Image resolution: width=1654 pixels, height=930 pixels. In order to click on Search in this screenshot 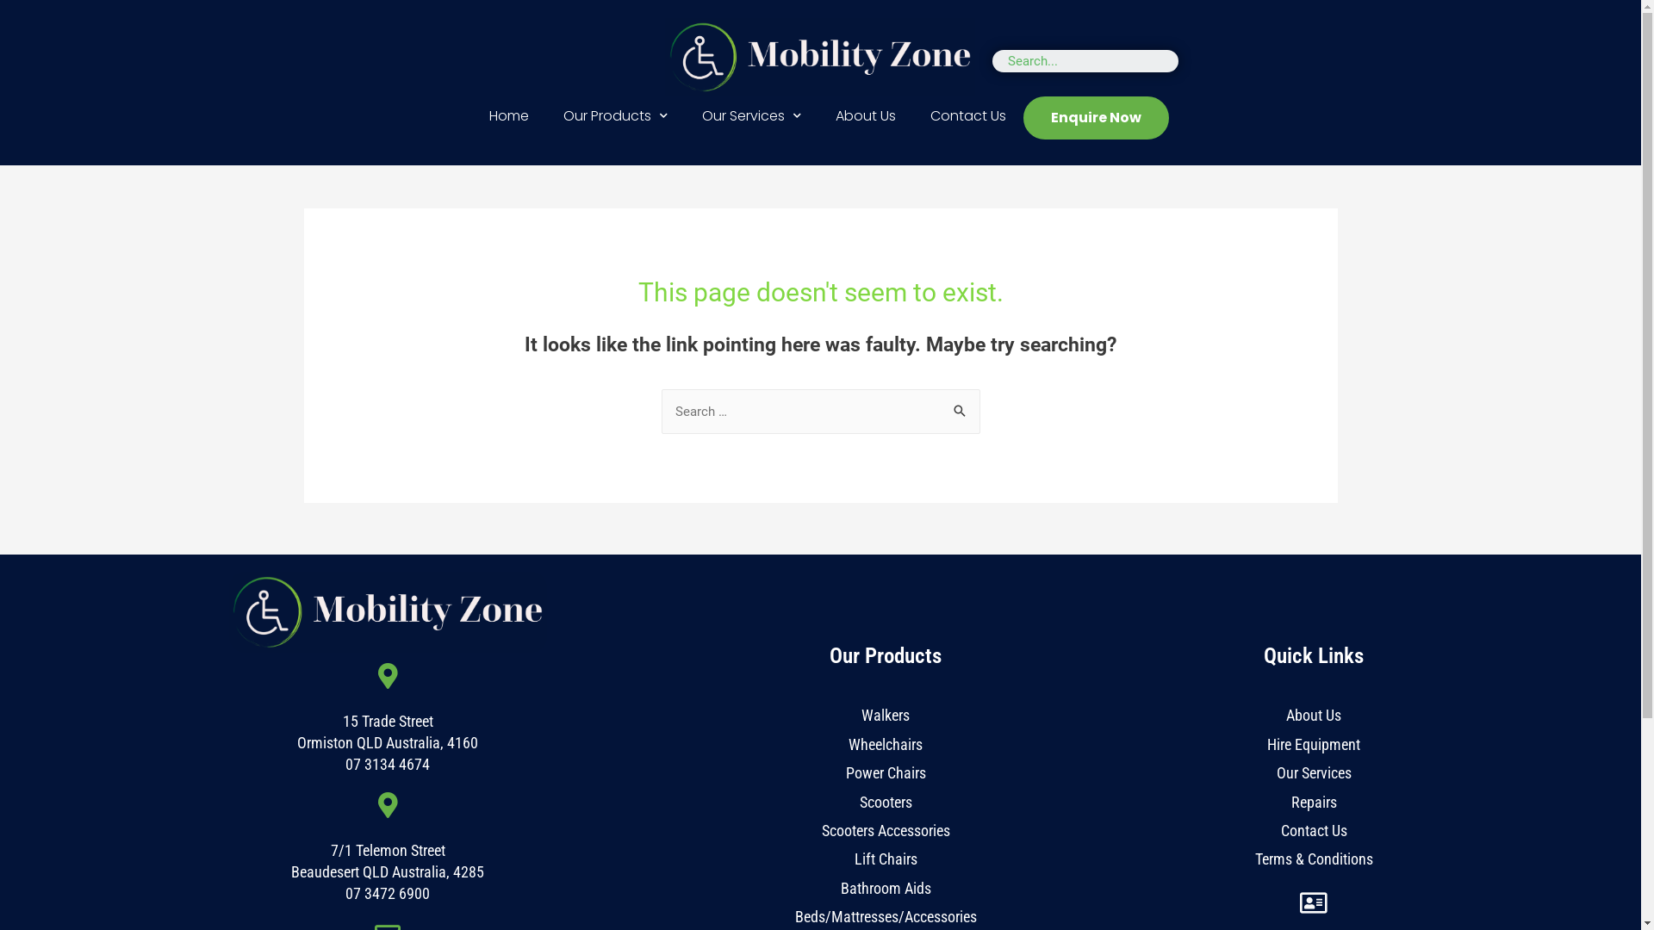, I will do `click(960, 406)`.